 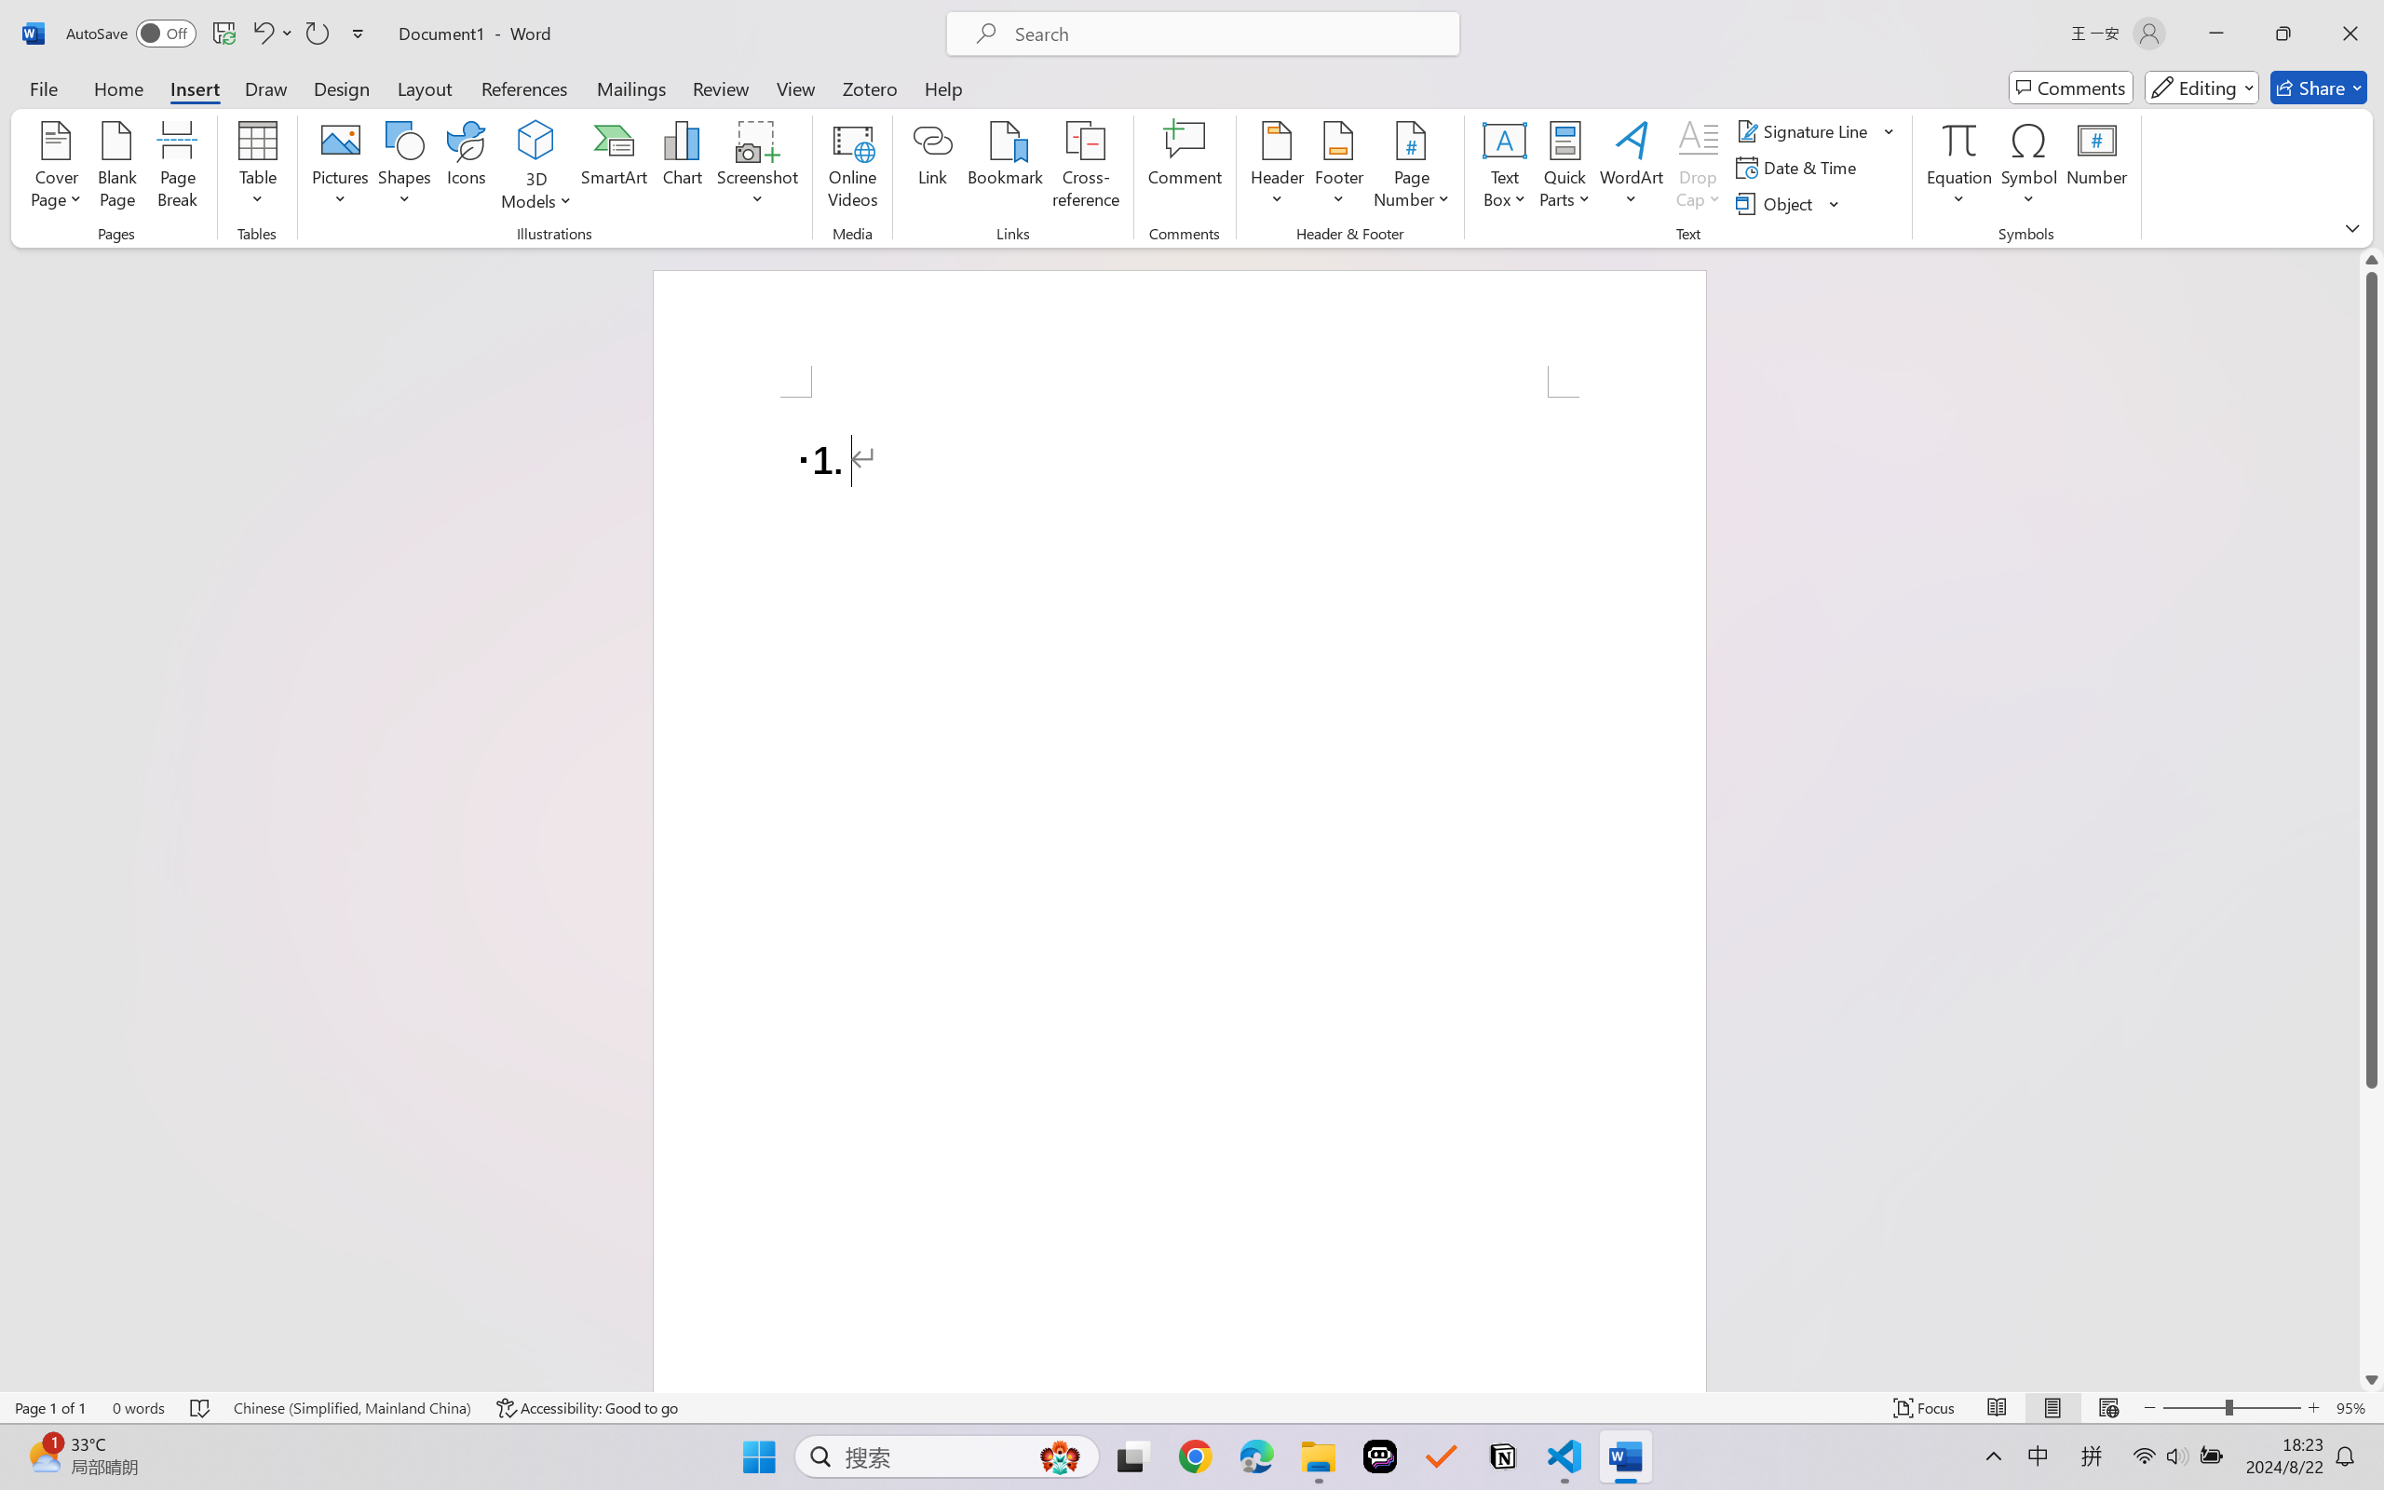 I want to click on Date & Time..., so click(x=1799, y=168).